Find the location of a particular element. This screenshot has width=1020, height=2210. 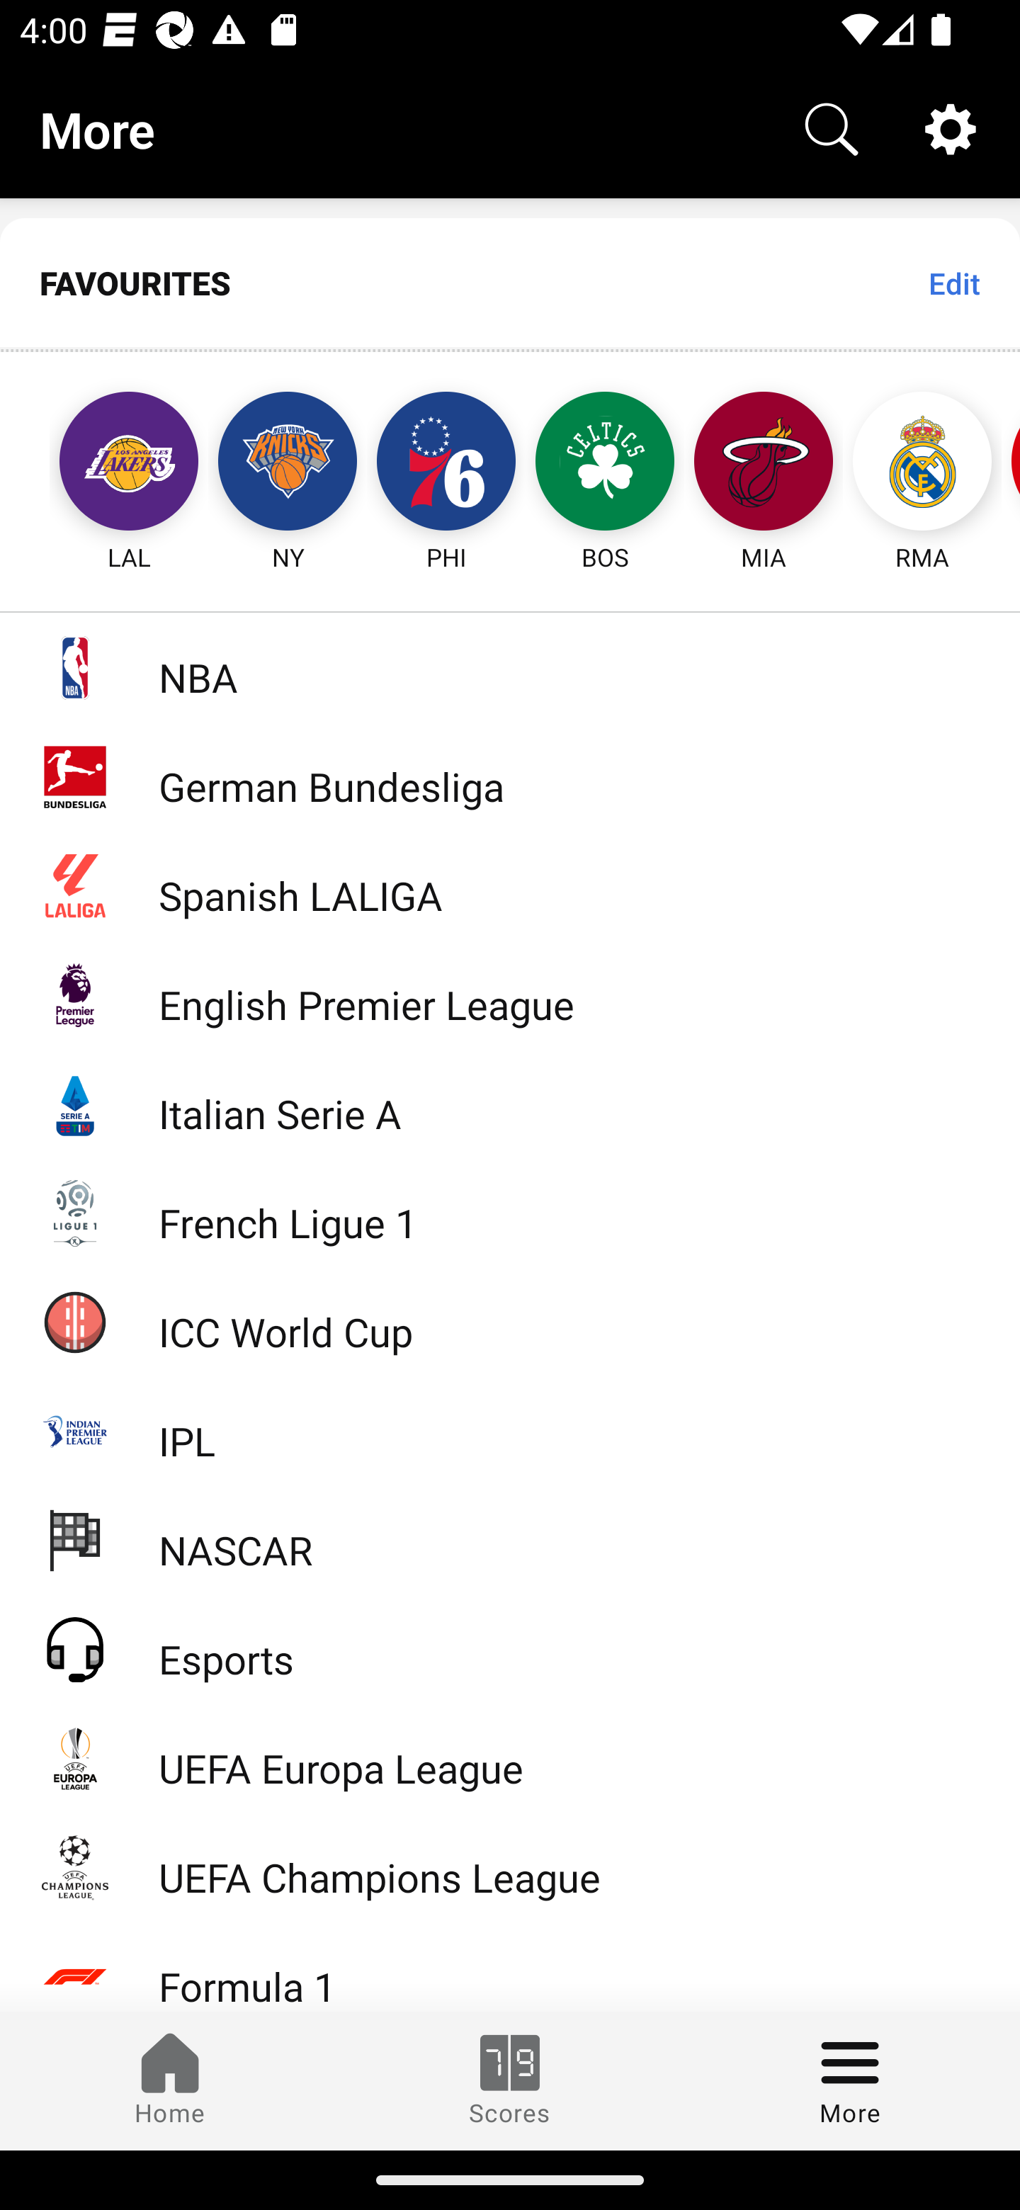

UEFA Champions League is located at coordinates (510, 1867).